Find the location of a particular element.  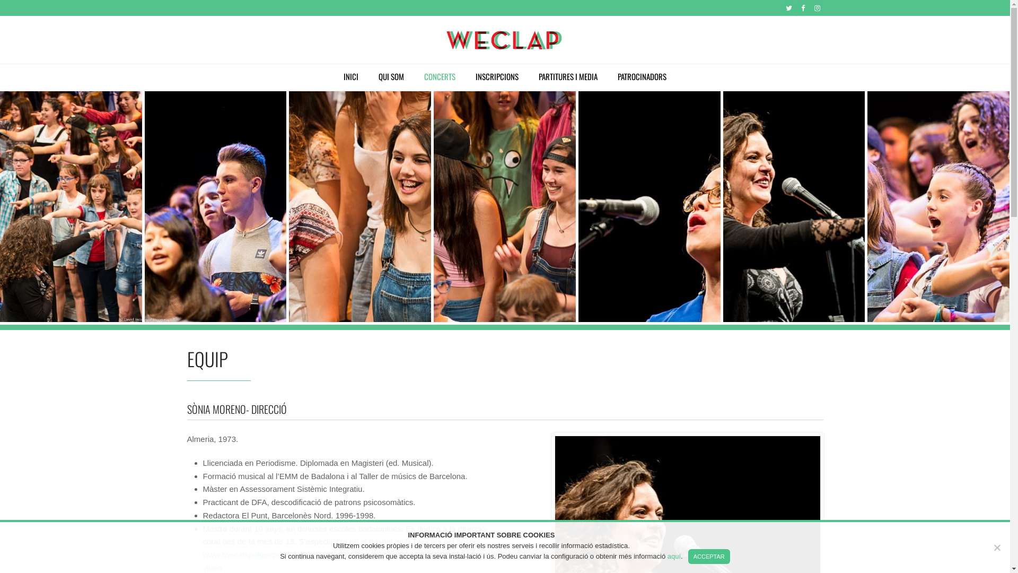

PARTITURES I MEDIA is located at coordinates (568, 77).